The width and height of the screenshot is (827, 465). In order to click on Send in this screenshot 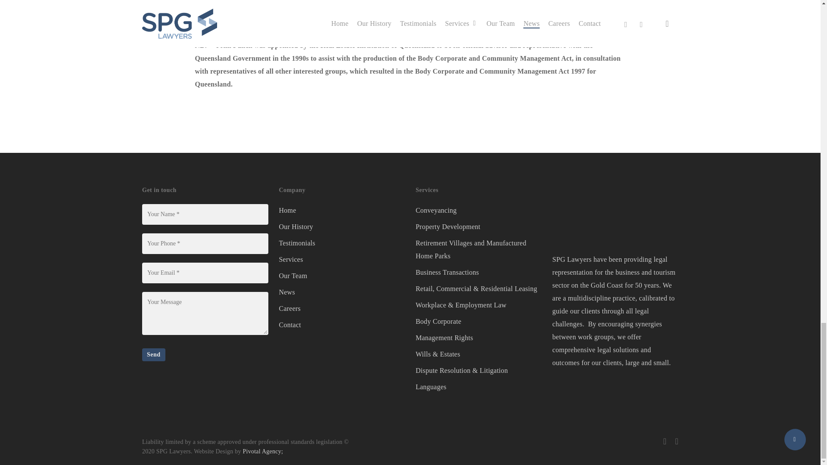, I will do `click(154, 355)`.